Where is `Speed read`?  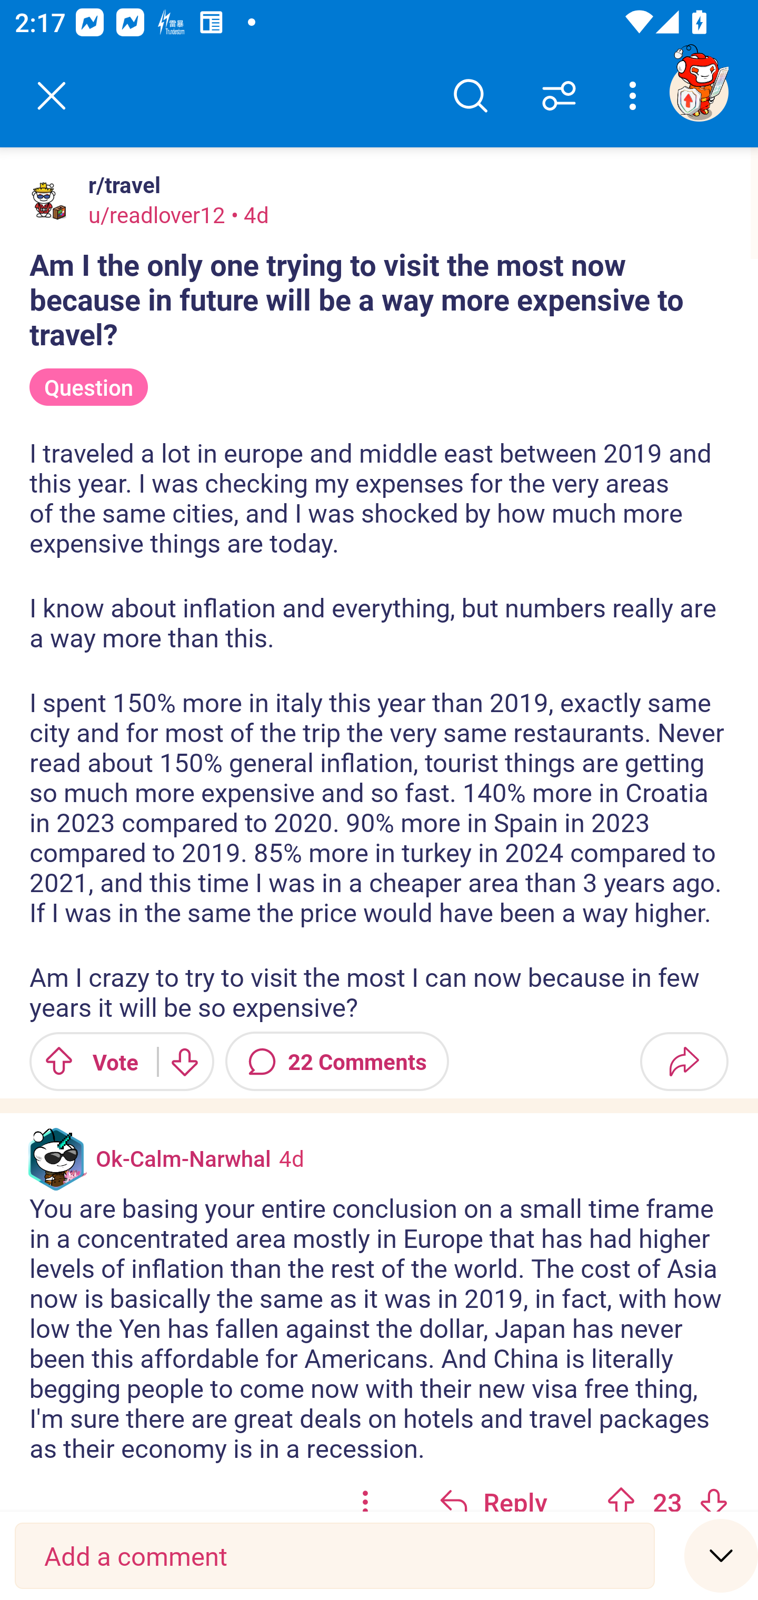
Speed read is located at coordinates (721, 1555).